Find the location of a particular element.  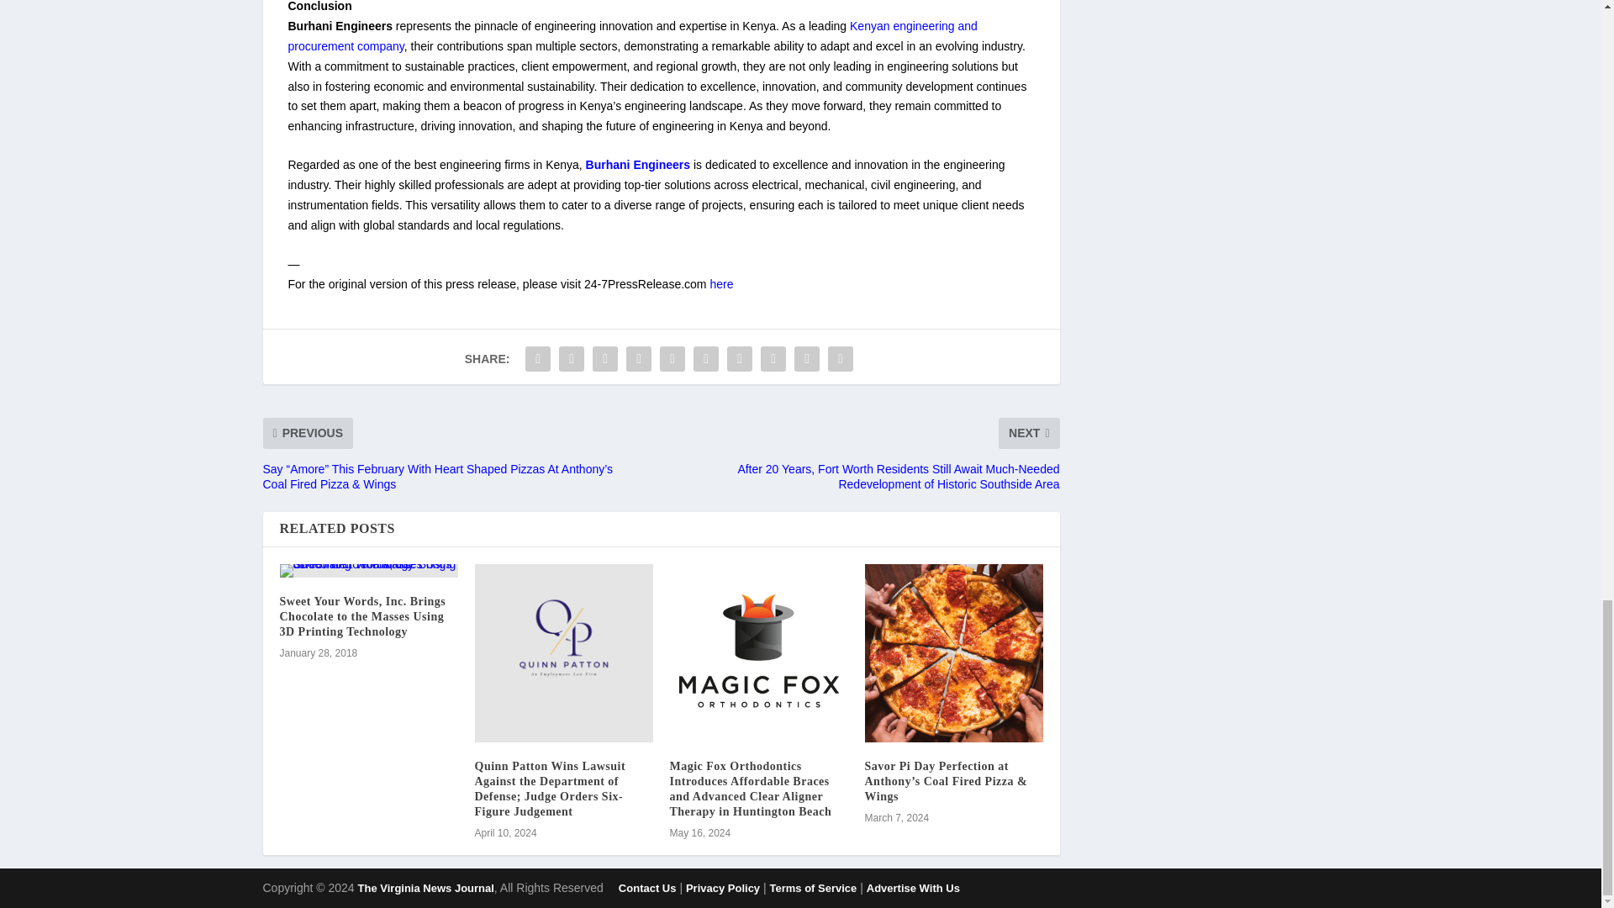

Kenyan engineering and procurement company is located at coordinates (631, 35).